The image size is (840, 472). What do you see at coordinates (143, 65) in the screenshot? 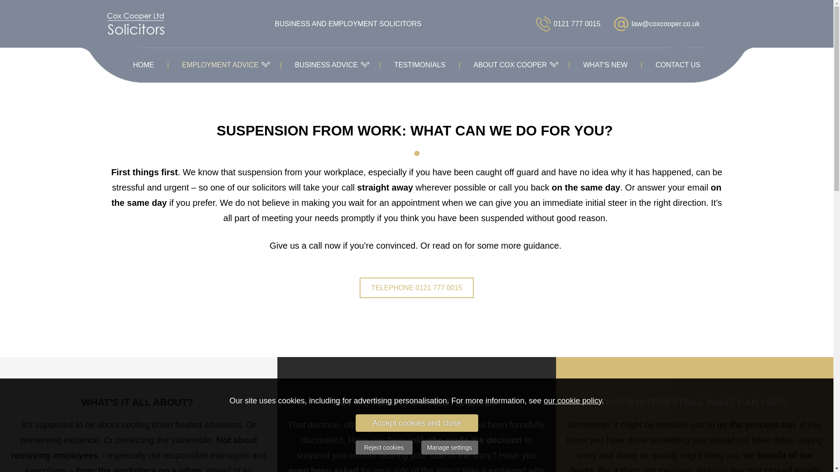
I see `HOME` at bounding box center [143, 65].